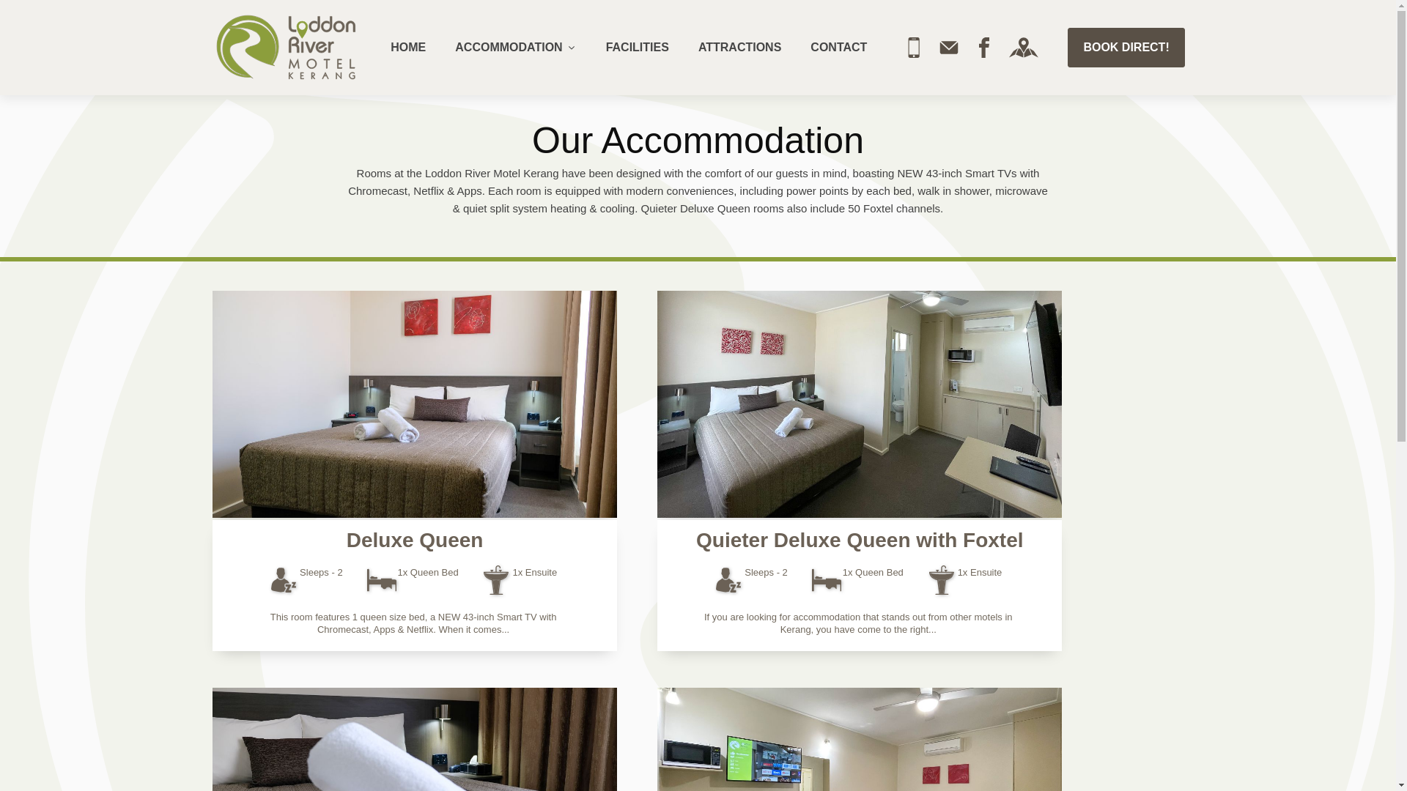 The image size is (1407, 791). What do you see at coordinates (860, 541) in the screenshot?
I see `Quieter Deluxe Queen with Foxtel` at bounding box center [860, 541].